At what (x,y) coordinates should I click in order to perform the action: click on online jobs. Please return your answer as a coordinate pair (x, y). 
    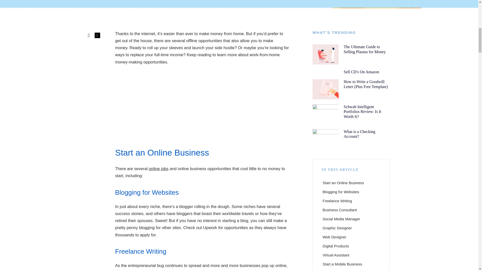
    Looking at the image, I should click on (158, 169).